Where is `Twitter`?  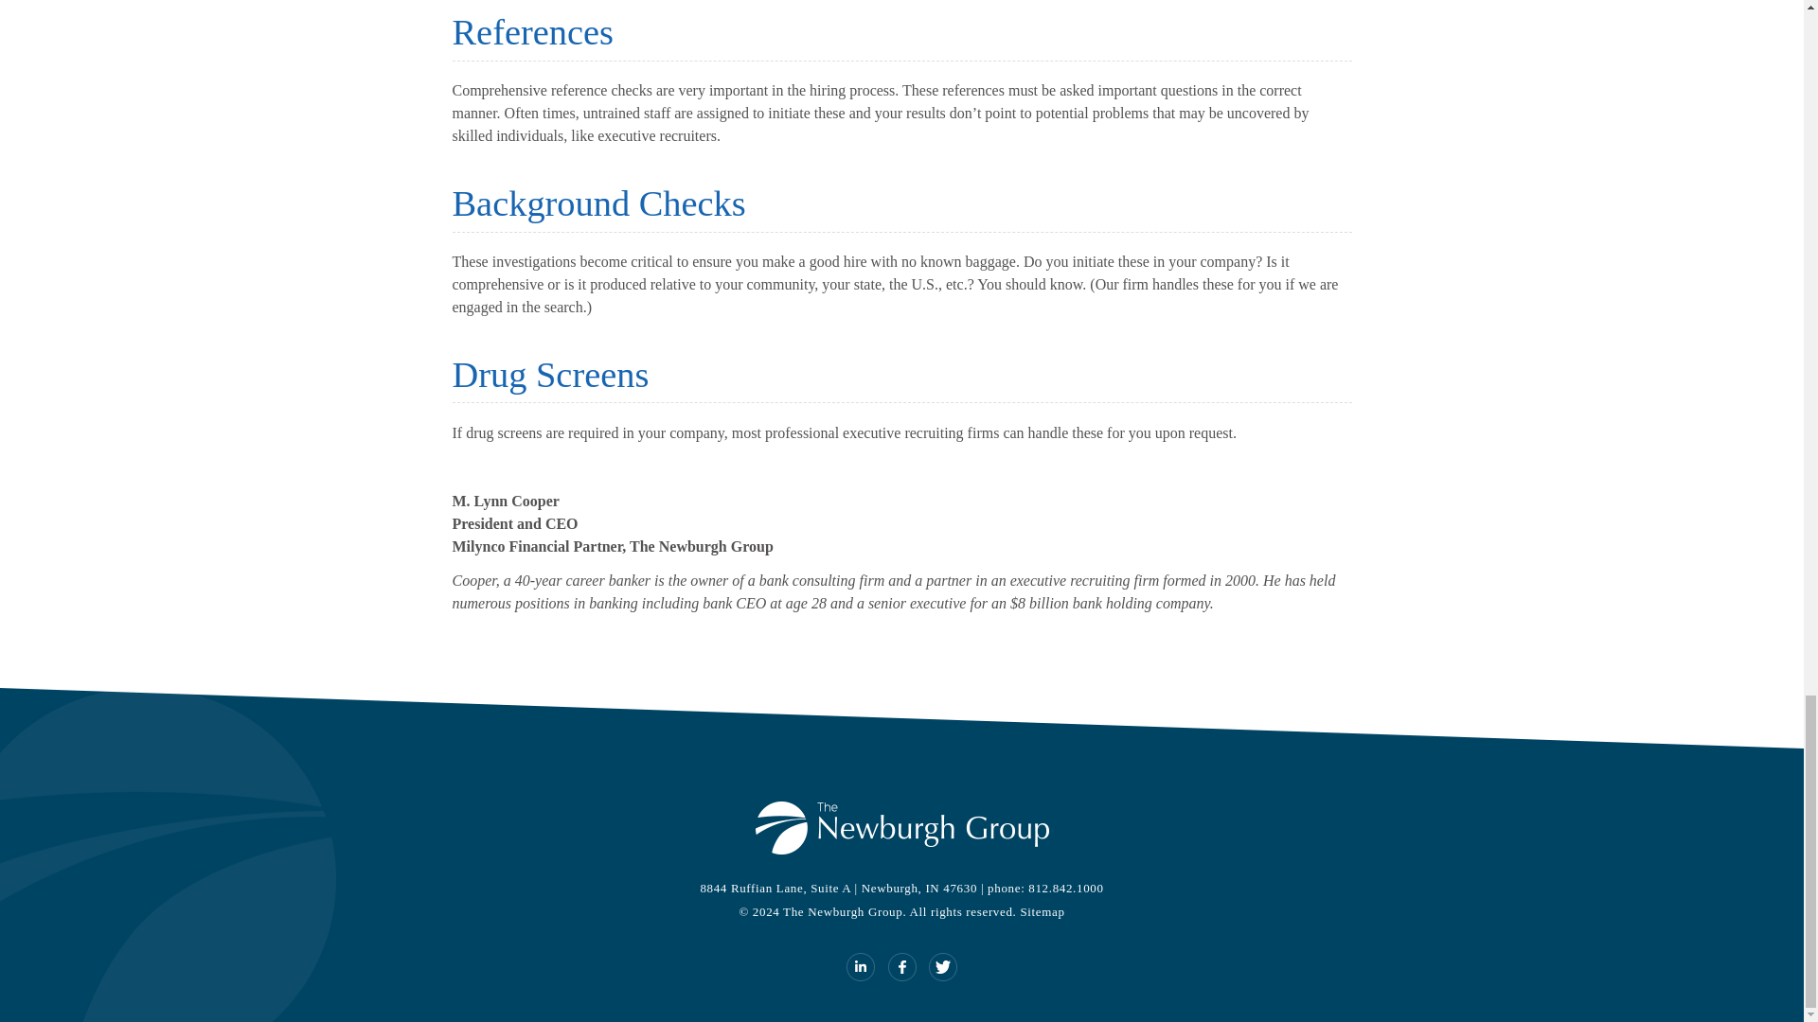
Twitter is located at coordinates (943, 966).